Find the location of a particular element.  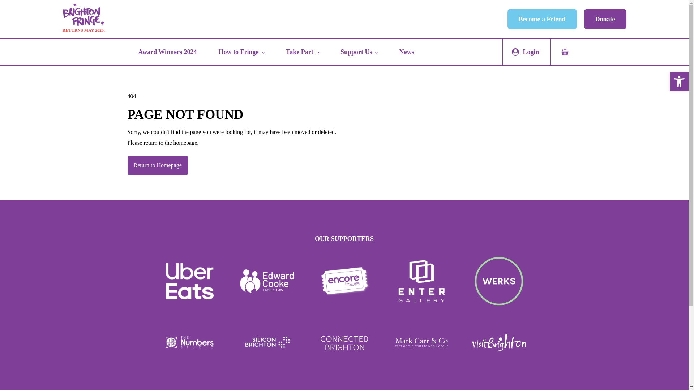

Donate is located at coordinates (605, 19).